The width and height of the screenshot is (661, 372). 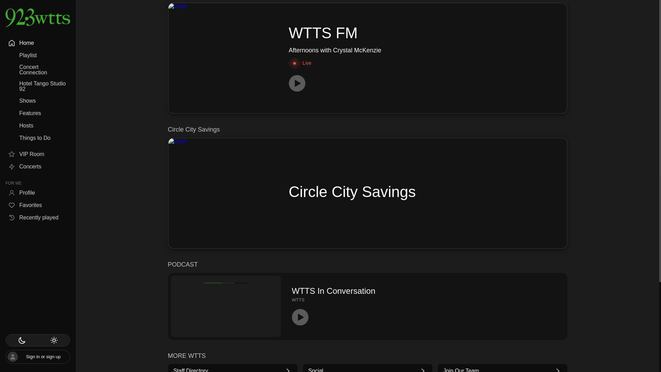 I want to click on Join Our Team, so click(x=367, y=306).